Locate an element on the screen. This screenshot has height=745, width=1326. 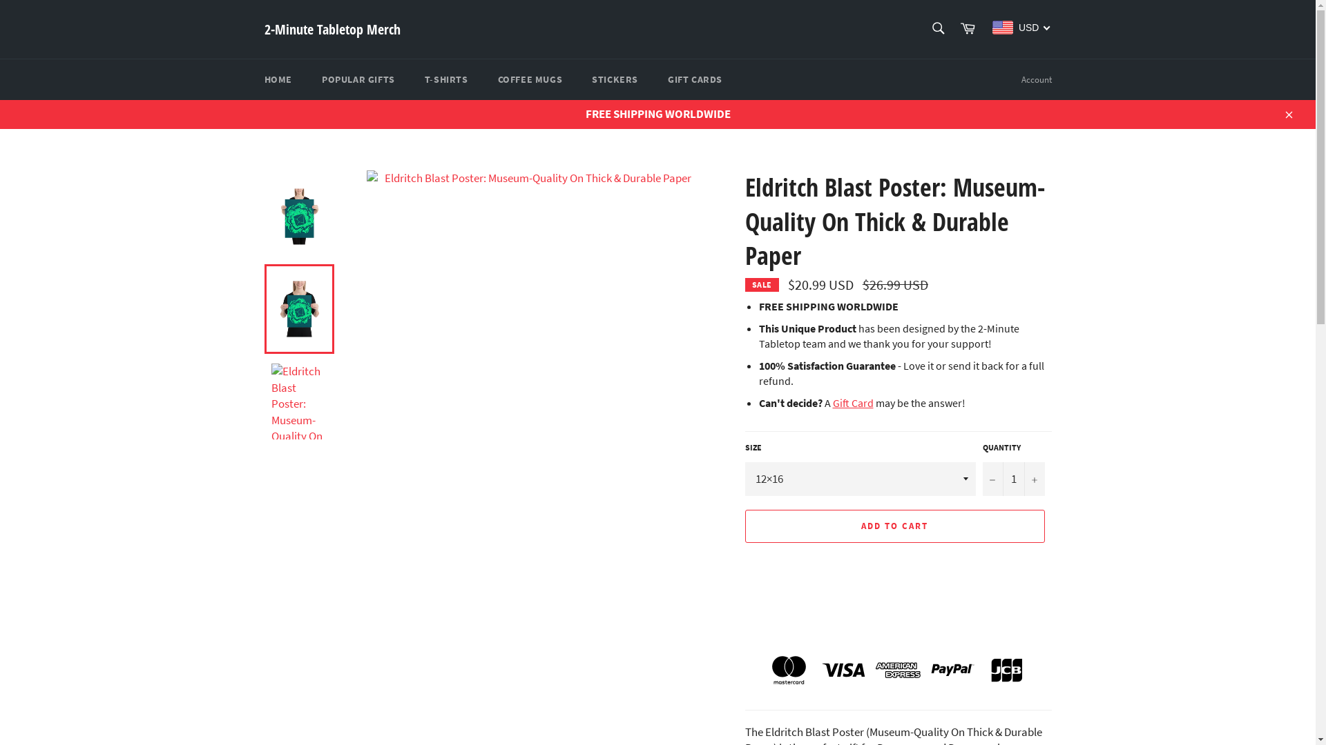
STICKERS is located at coordinates (615, 80).